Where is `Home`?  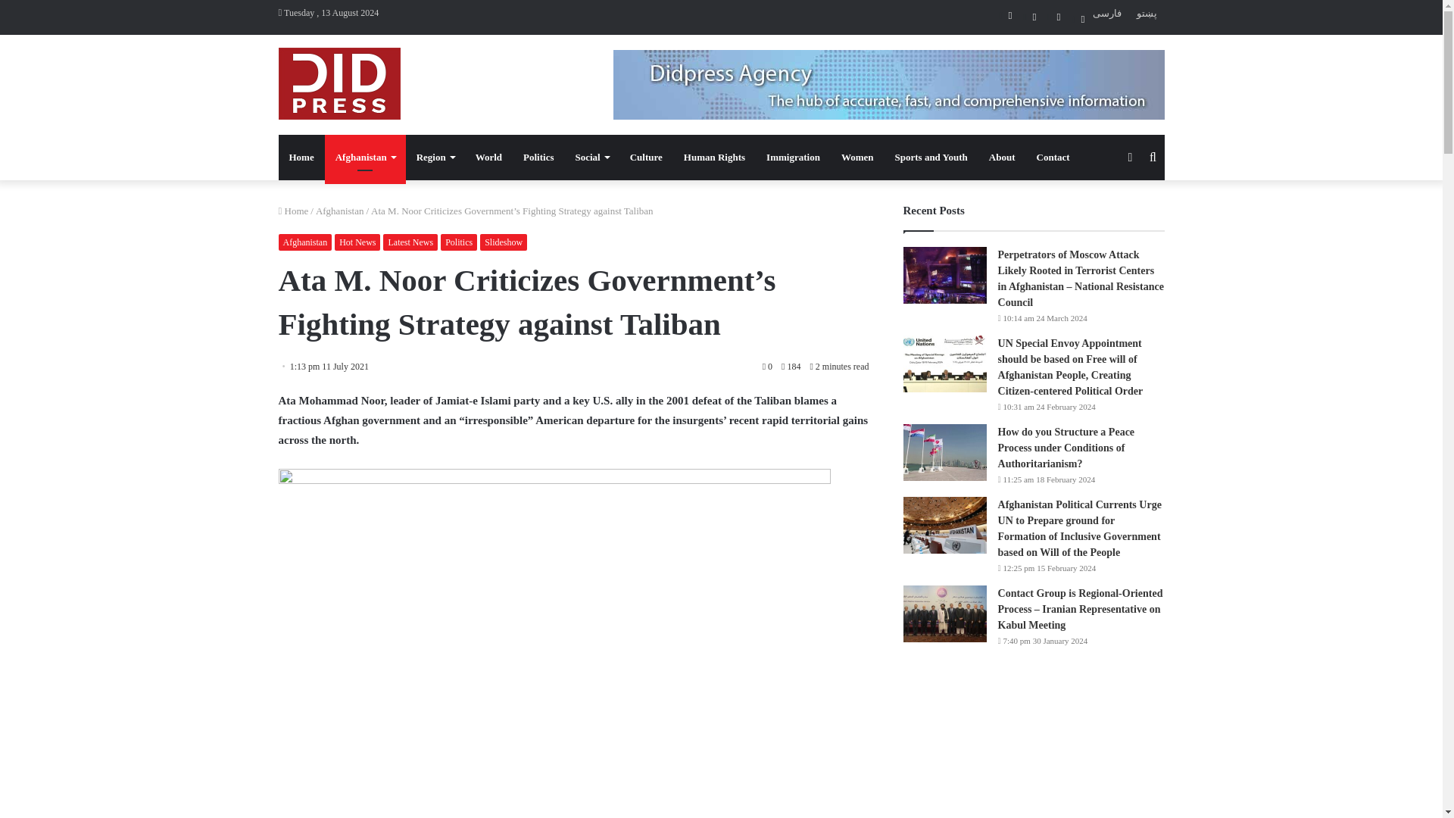 Home is located at coordinates (294, 211).